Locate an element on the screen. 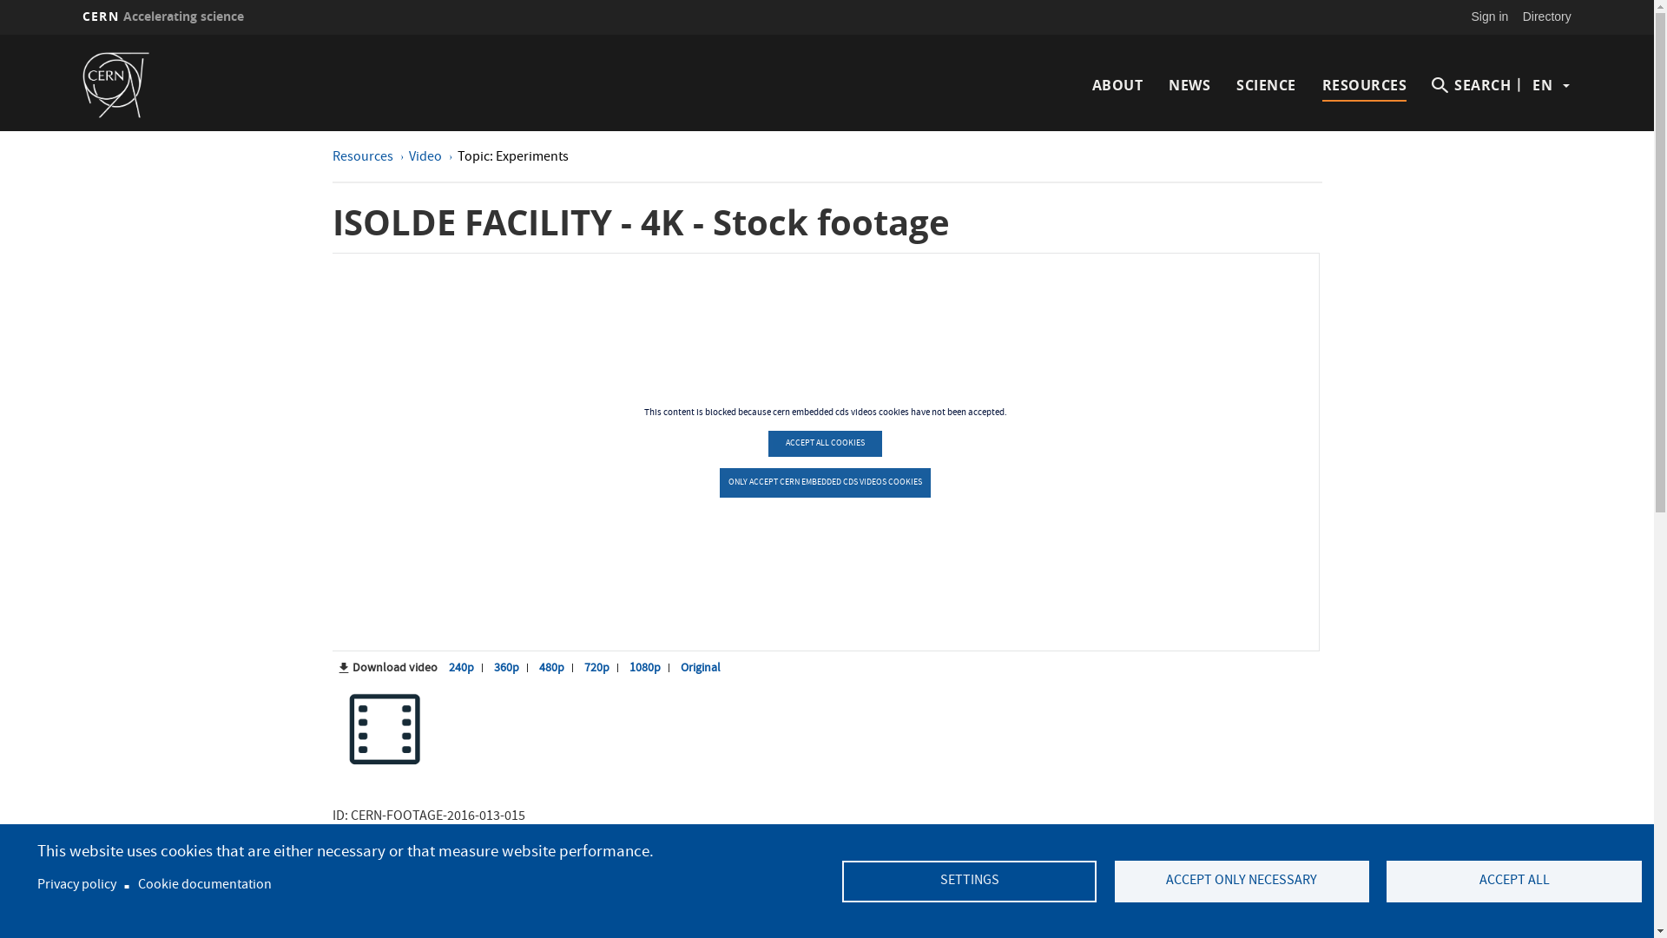 The width and height of the screenshot is (1667, 938). 240p is located at coordinates (462, 669).